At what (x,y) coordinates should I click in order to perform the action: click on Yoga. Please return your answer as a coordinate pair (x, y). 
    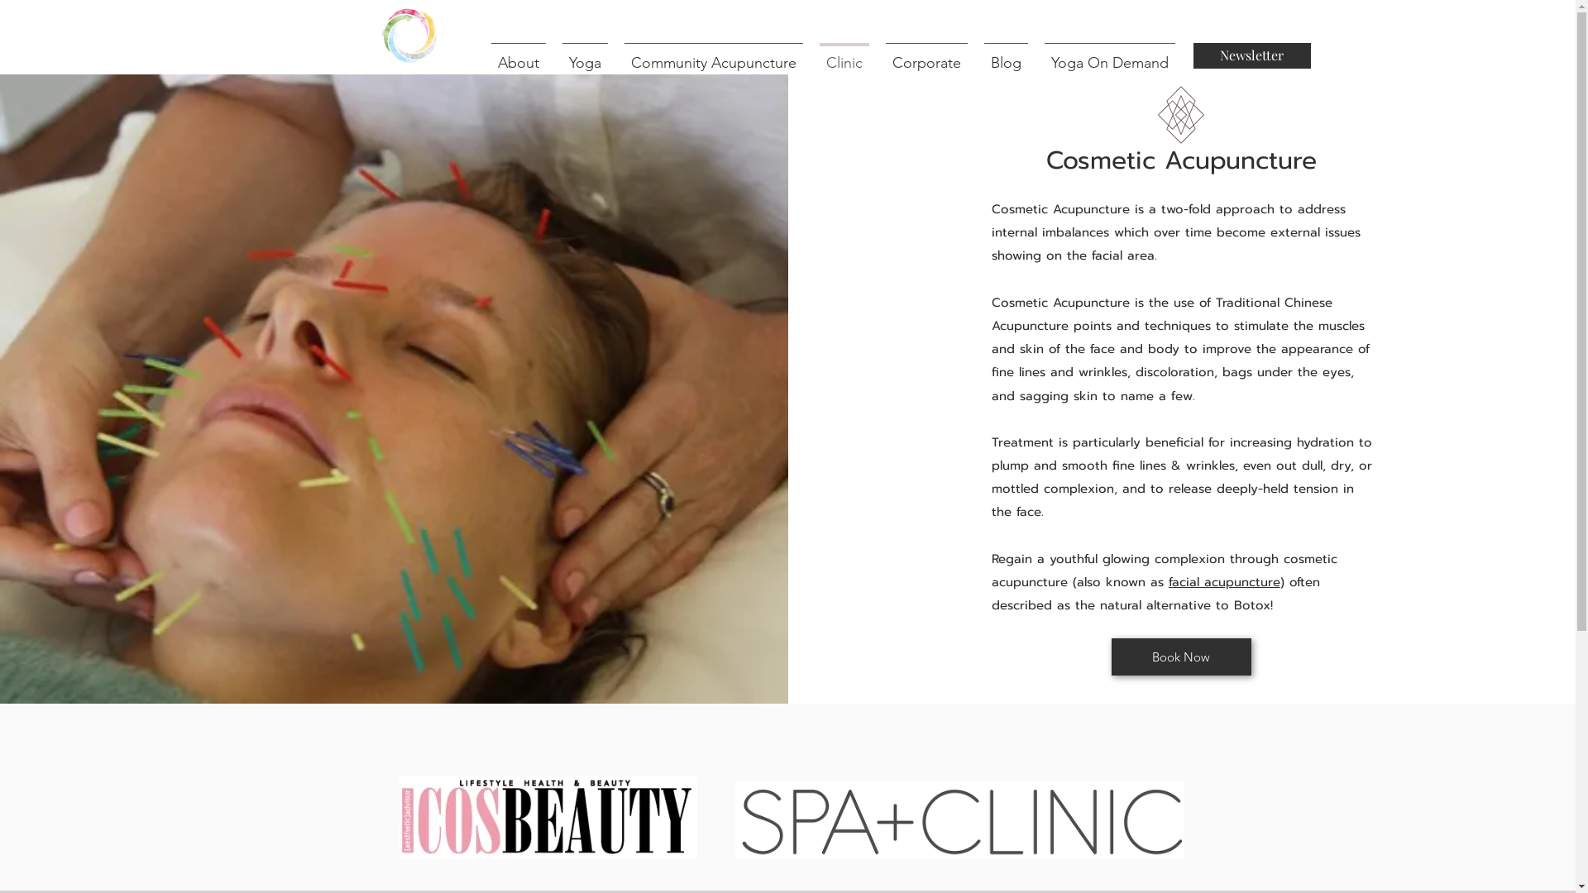
    Looking at the image, I should click on (586, 56).